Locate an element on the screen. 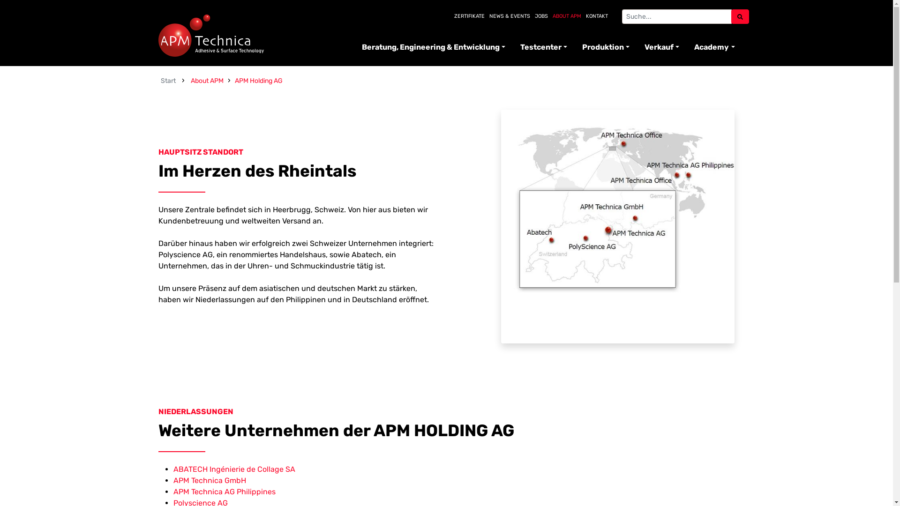 This screenshot has width=900, height=506. APM Technica AG Philippines is located at coordinates (225, 492).